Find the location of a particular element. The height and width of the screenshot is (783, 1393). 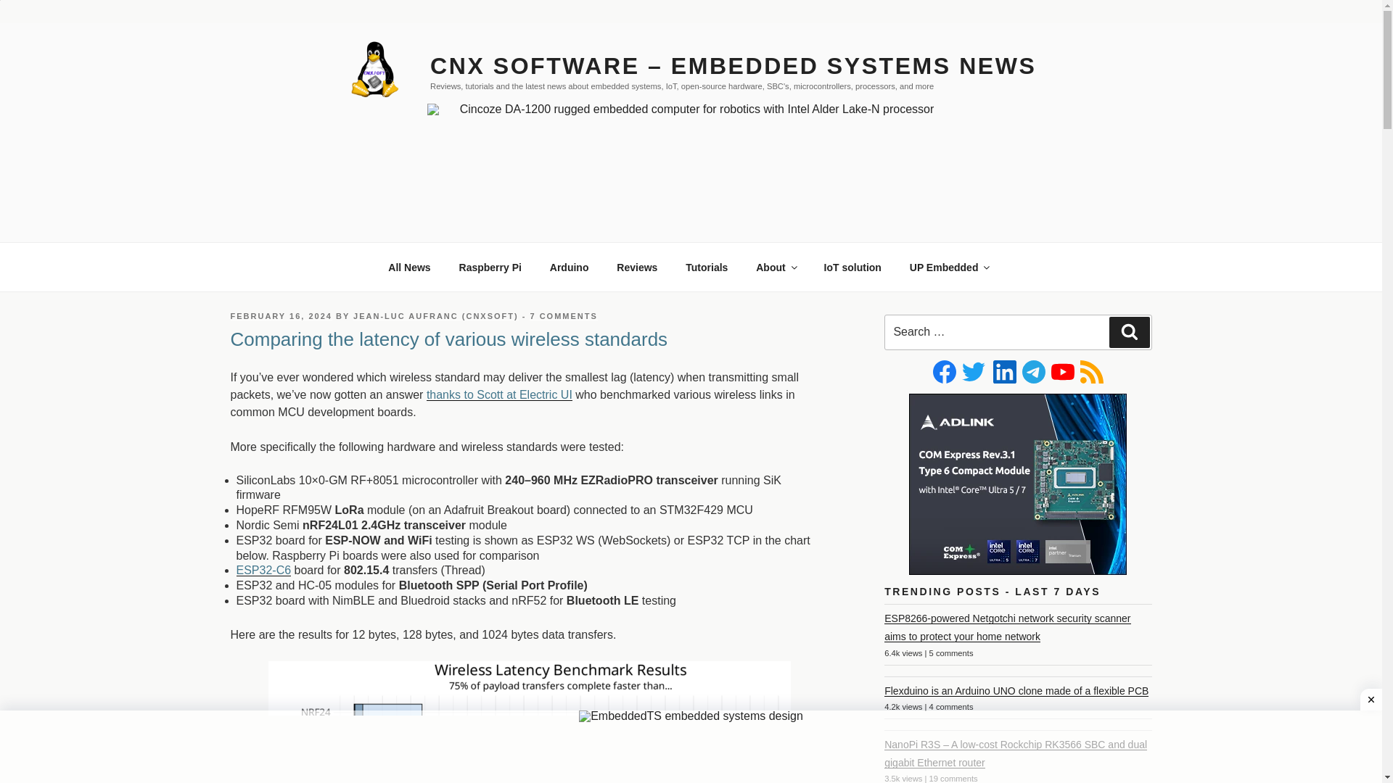

Tutorials is located at coordinates (707, 267).